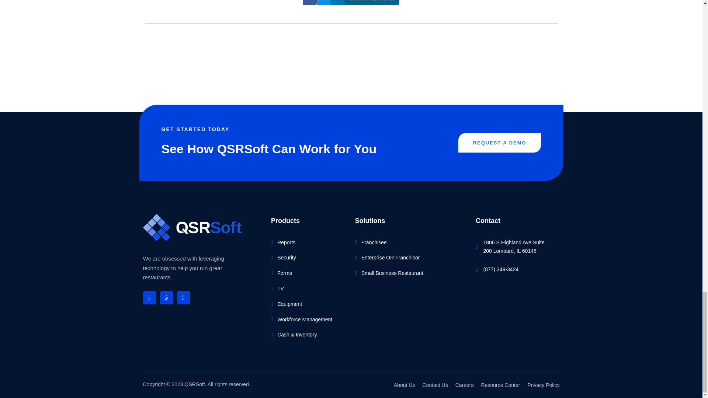 This screenshot has width=708, height=398. What do you see at coordinates (309, 258) in the screenshot?
I see `Security` at bounding box center [309, 258].